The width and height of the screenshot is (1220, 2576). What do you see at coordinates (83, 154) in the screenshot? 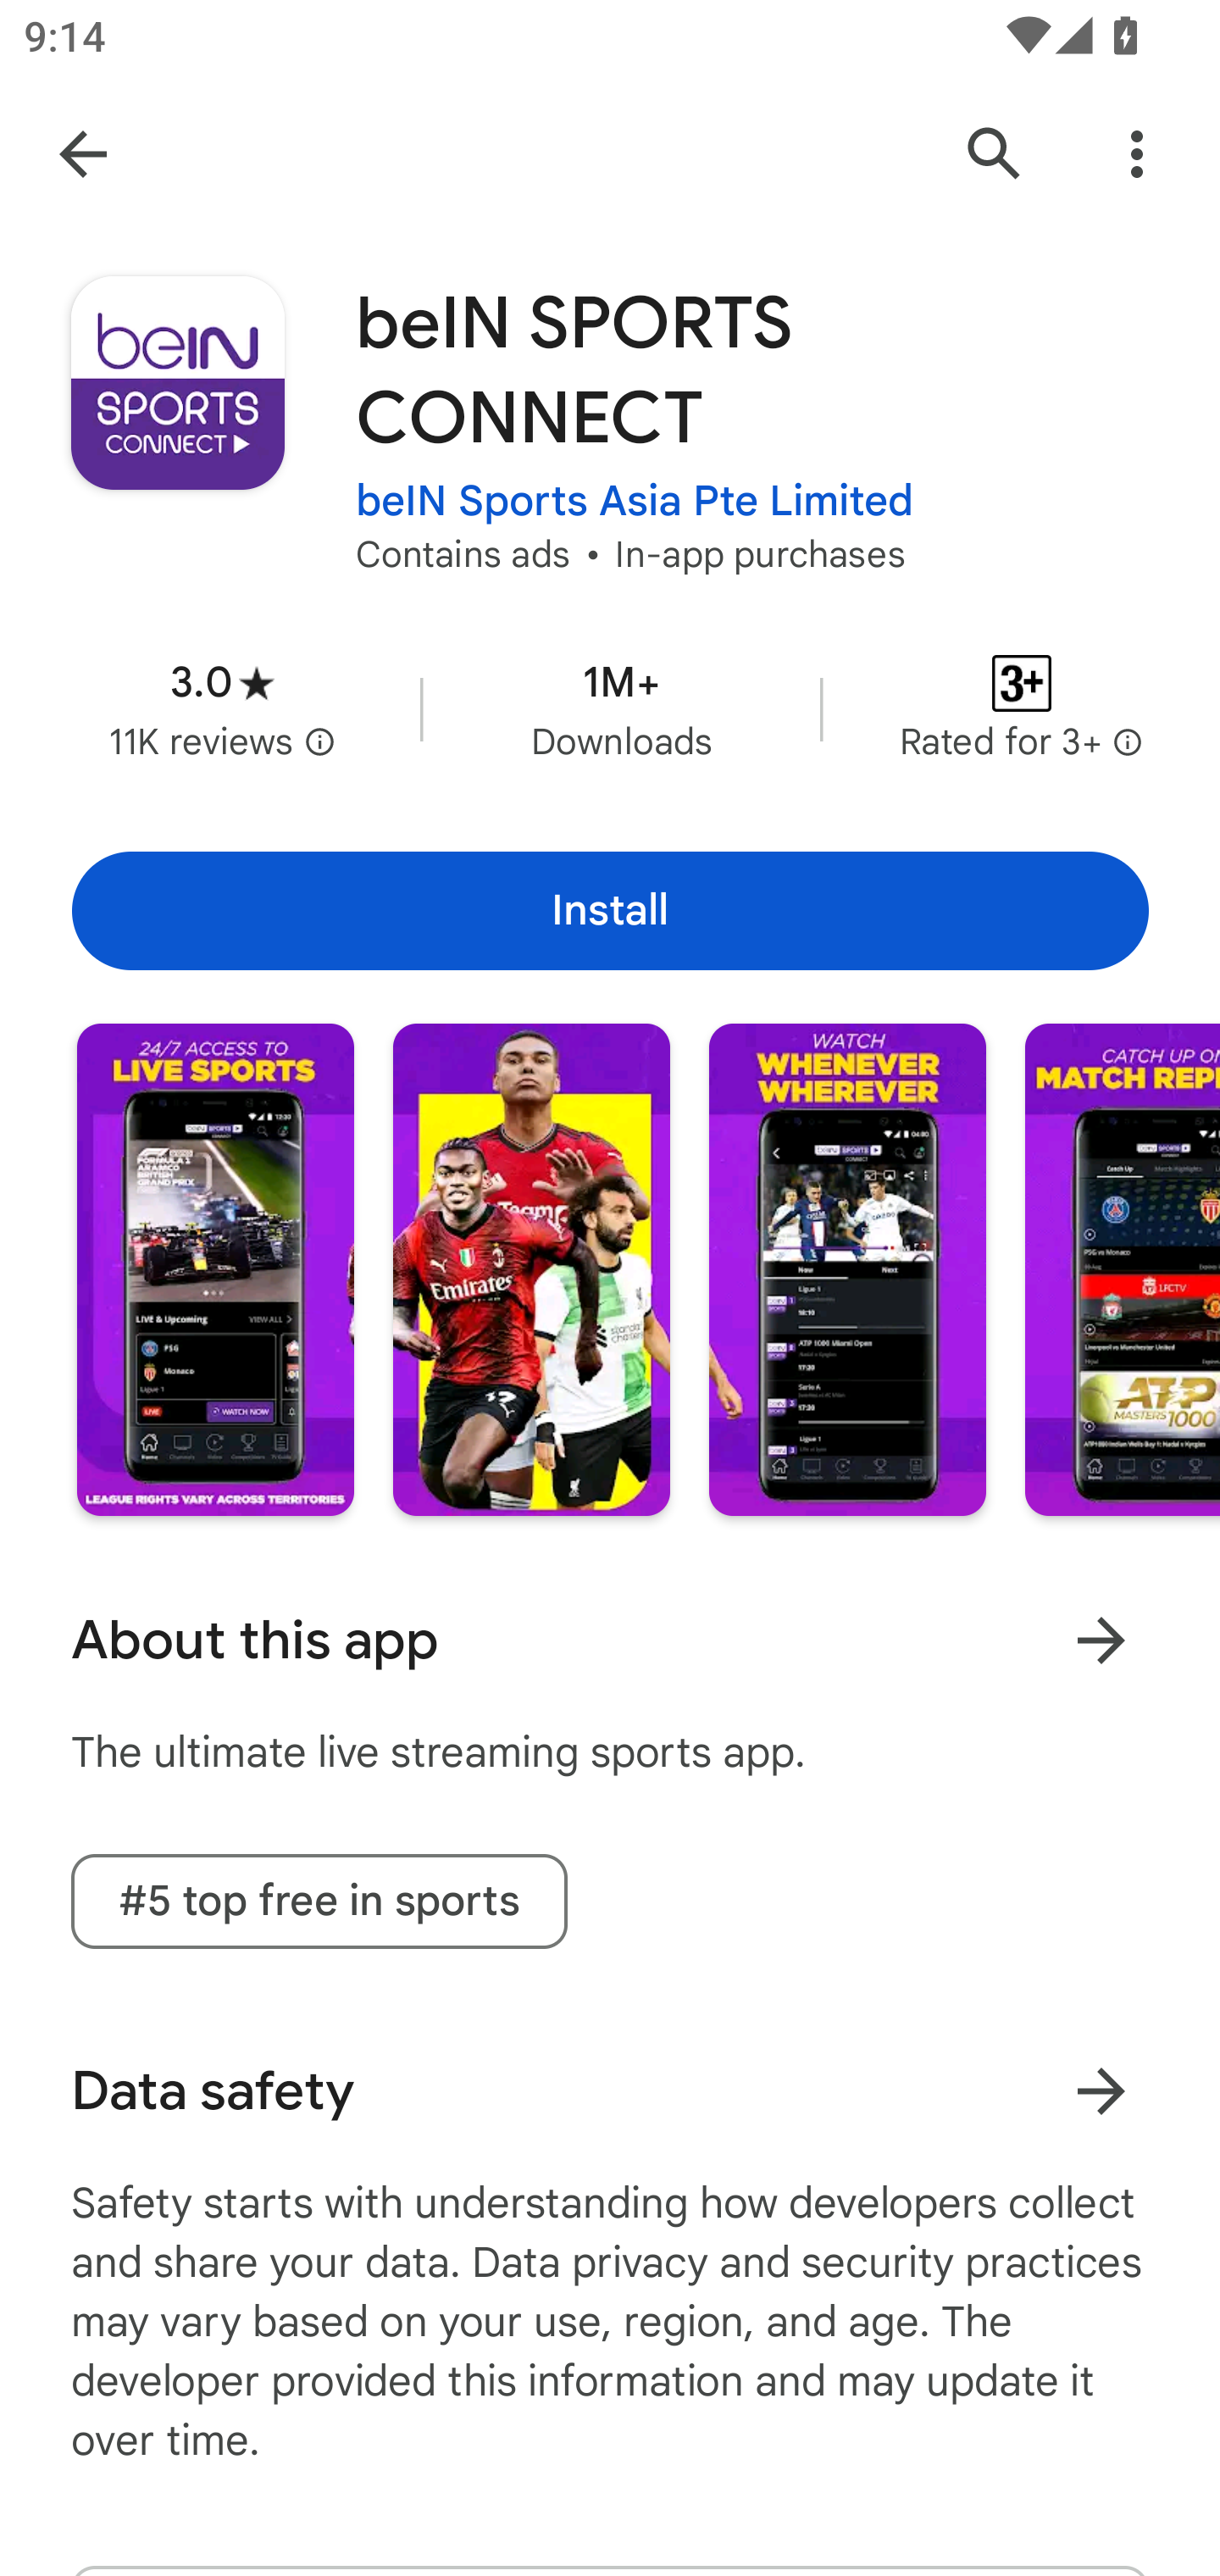
I see `Navigate up` at bounding box center [83, 154].